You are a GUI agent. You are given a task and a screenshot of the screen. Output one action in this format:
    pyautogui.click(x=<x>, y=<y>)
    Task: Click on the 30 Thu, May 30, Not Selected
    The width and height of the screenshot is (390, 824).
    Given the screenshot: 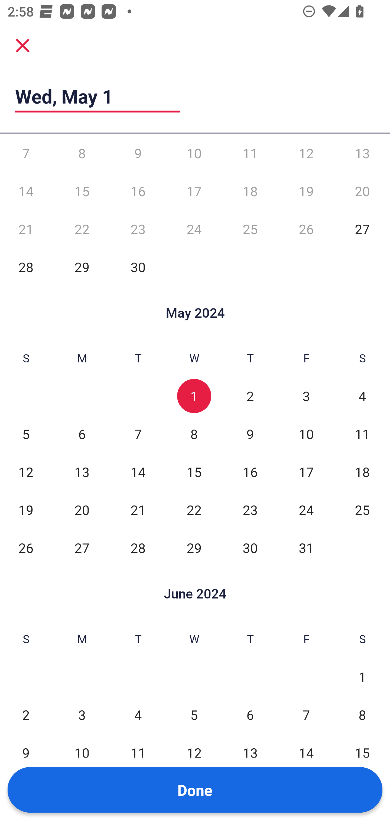 What is the action you would take?
    pyautogui.click(x=250, y=548)
    